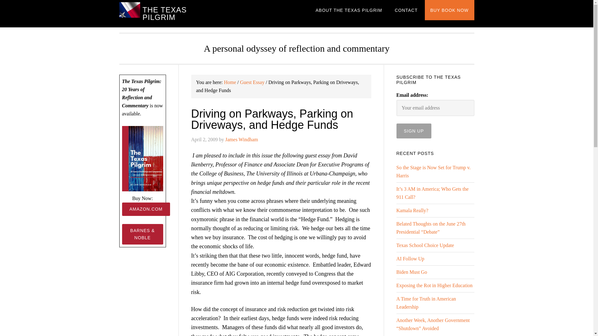 The image size is (598, 336). I want to click on So the Stage is Now Set for Trump v. Harris, so click(433, 172).